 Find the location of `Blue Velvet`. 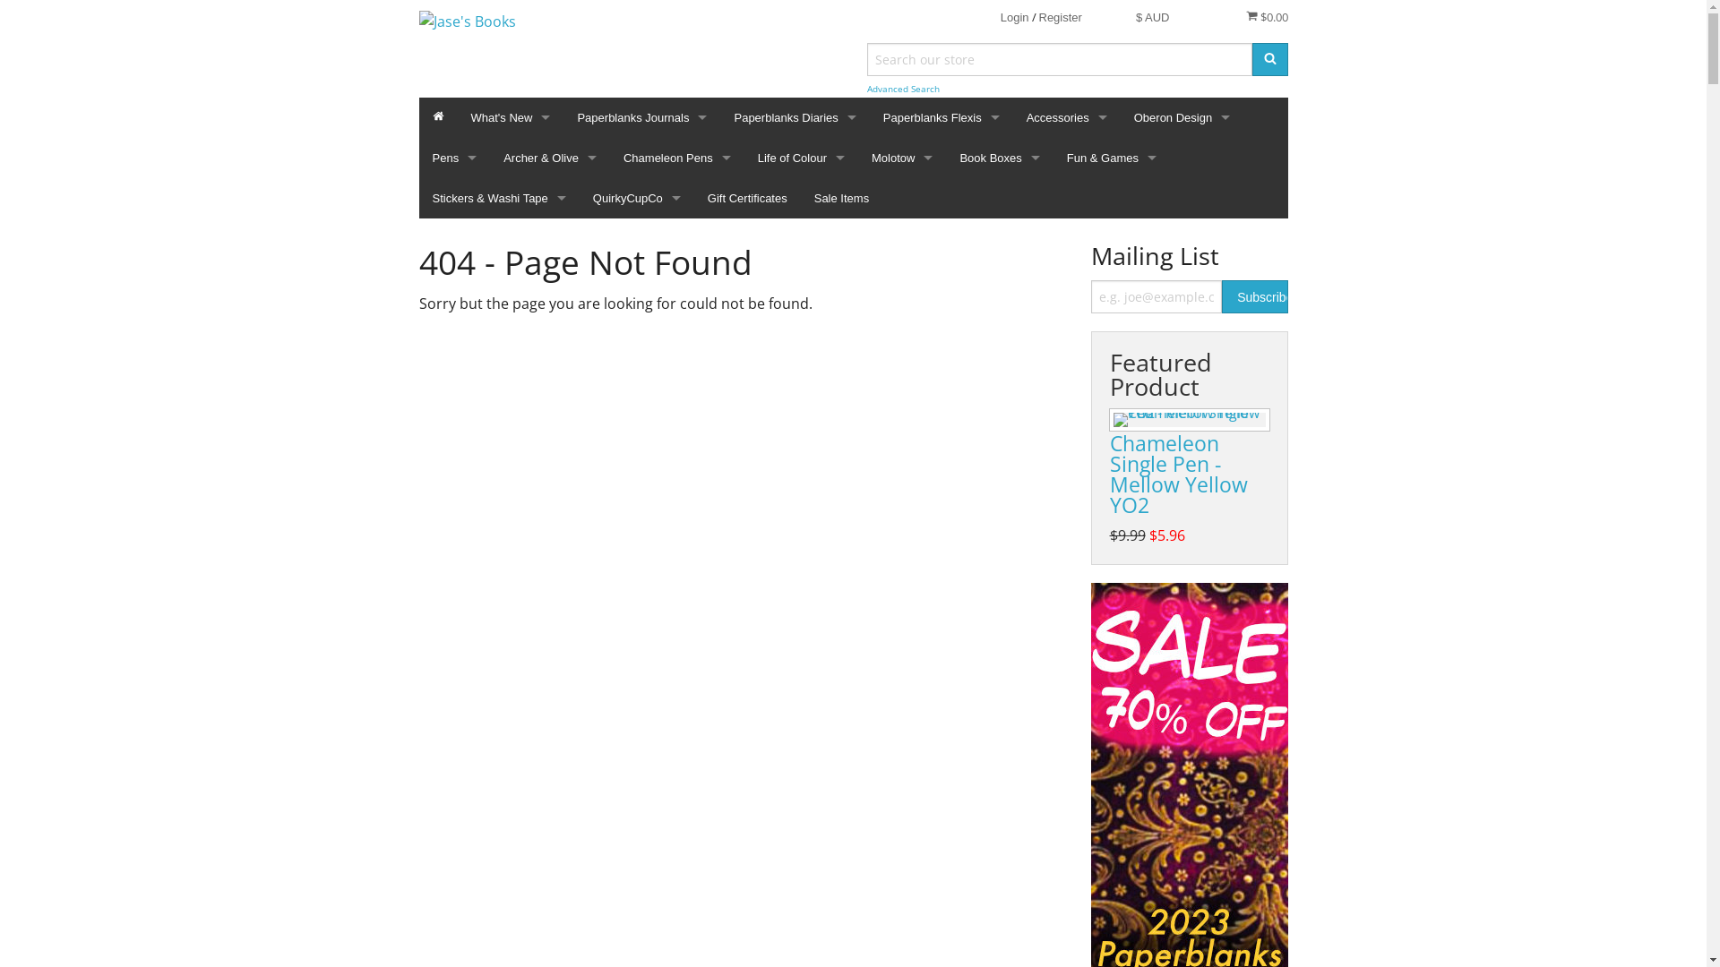

Blue Velvet is located at coordinates (641, 623).